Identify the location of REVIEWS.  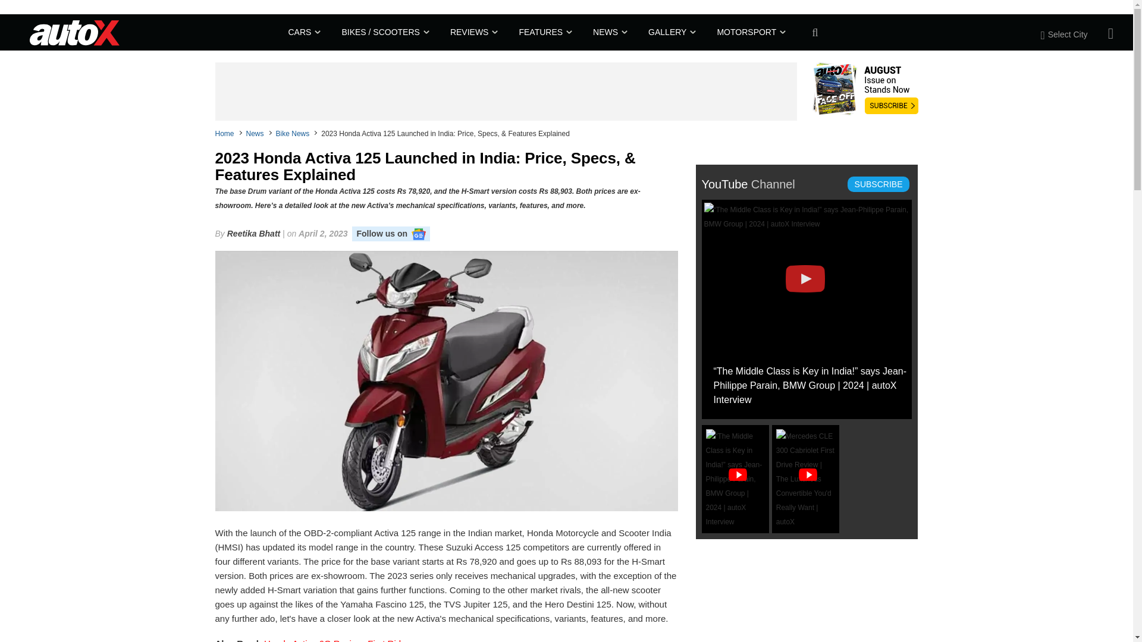
(472, 32).